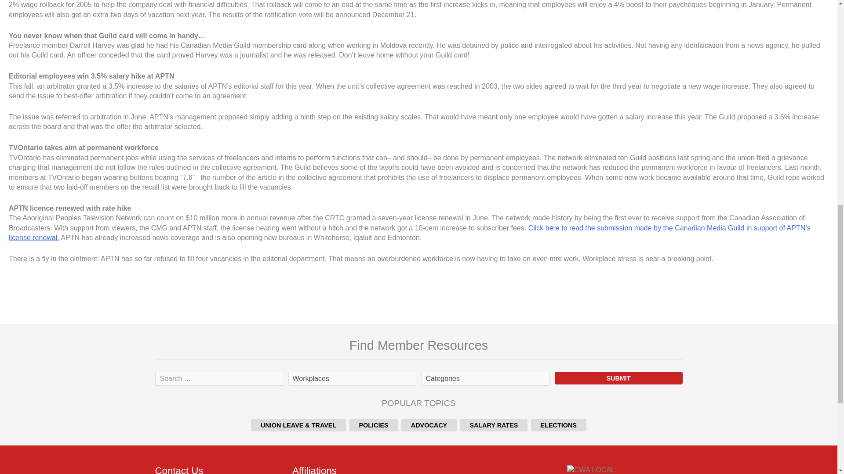  I want to click on Categories, so click(484, 378).